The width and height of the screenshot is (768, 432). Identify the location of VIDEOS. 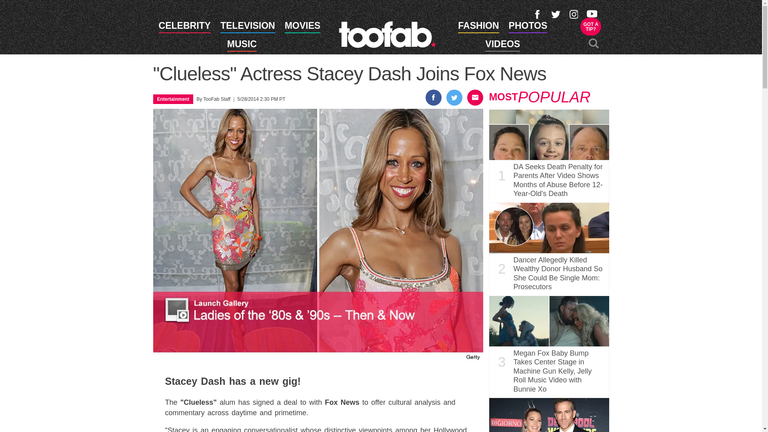
(502, 46).